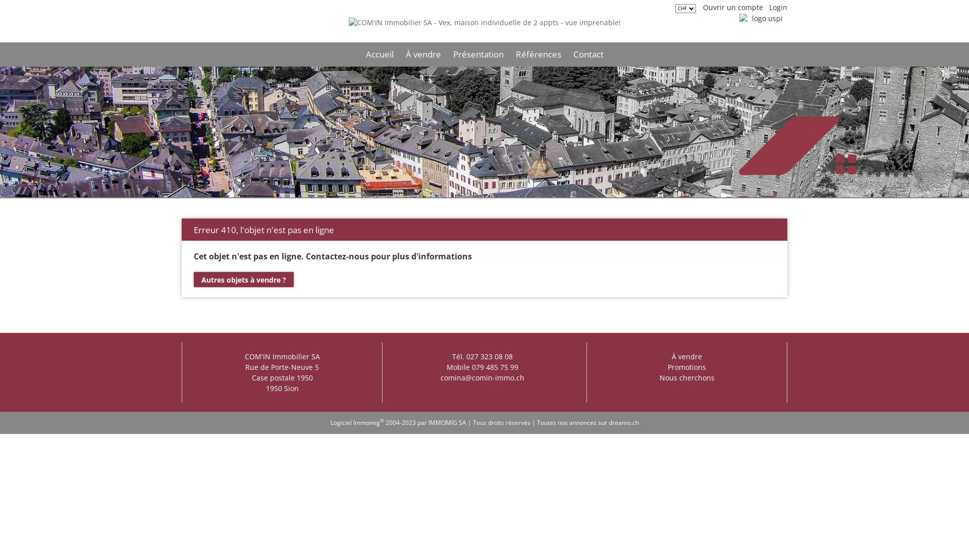 The width and height of the screenshot is (969, 545). I want to click on dreamo.ch, so click(624, 422).